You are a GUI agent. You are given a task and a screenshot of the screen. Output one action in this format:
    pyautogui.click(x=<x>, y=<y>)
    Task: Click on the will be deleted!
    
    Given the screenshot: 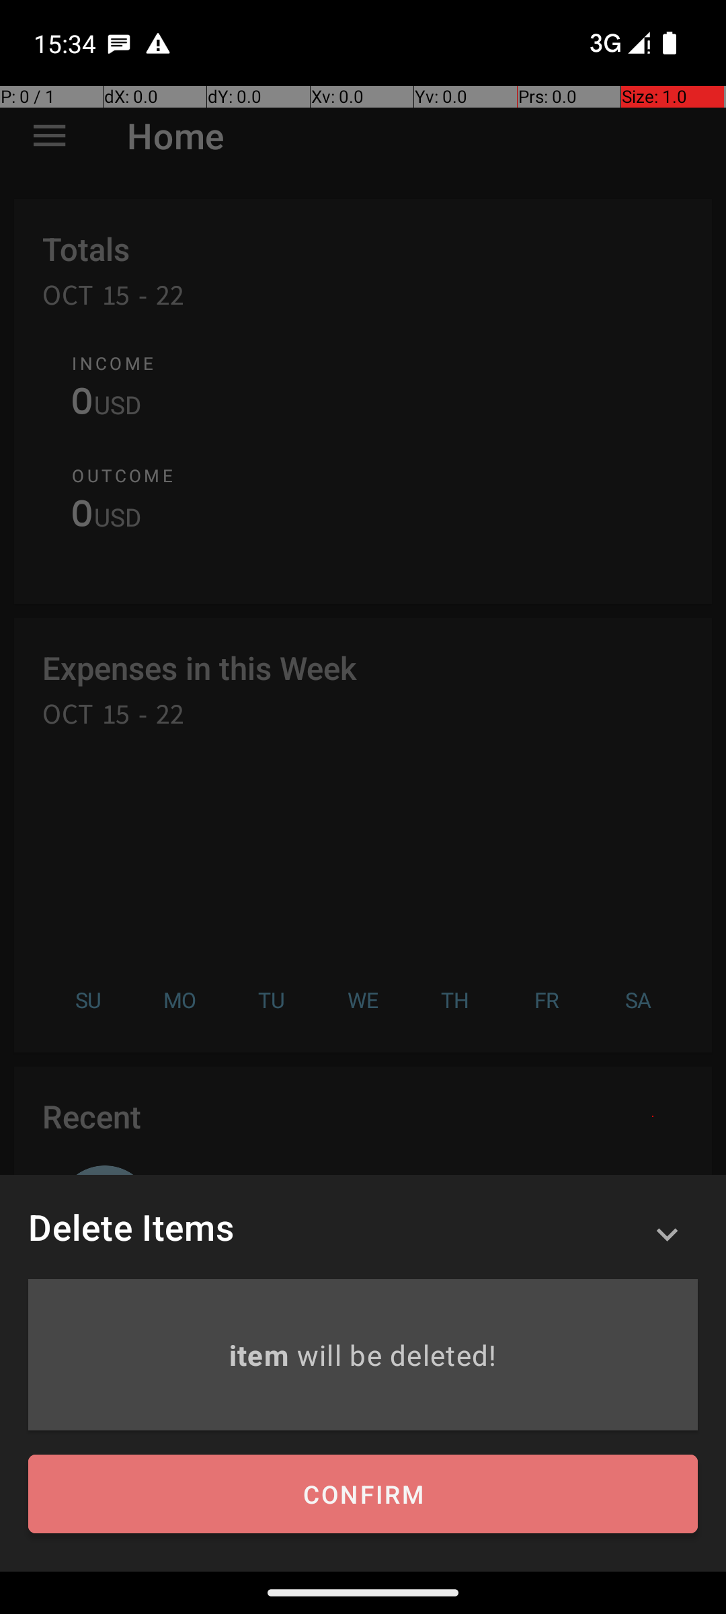 What is the action you would take?
    pyautogui.click(x=397, y=1354)
    